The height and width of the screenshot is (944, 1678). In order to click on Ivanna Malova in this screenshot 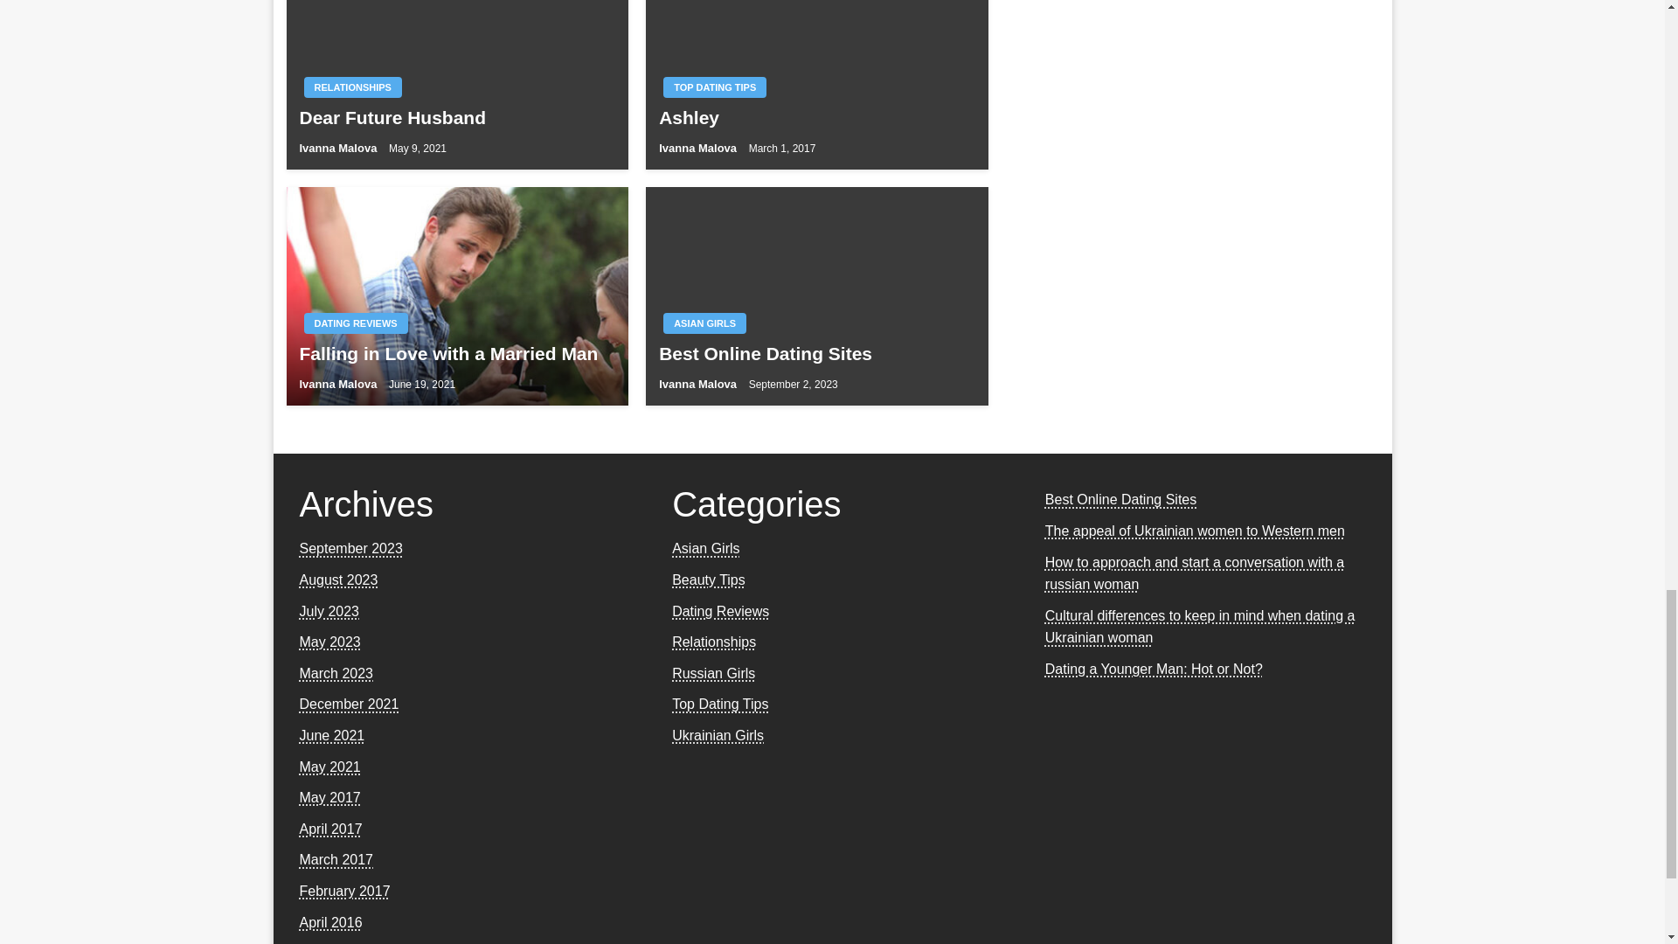, I will do `click(338, 149)`.